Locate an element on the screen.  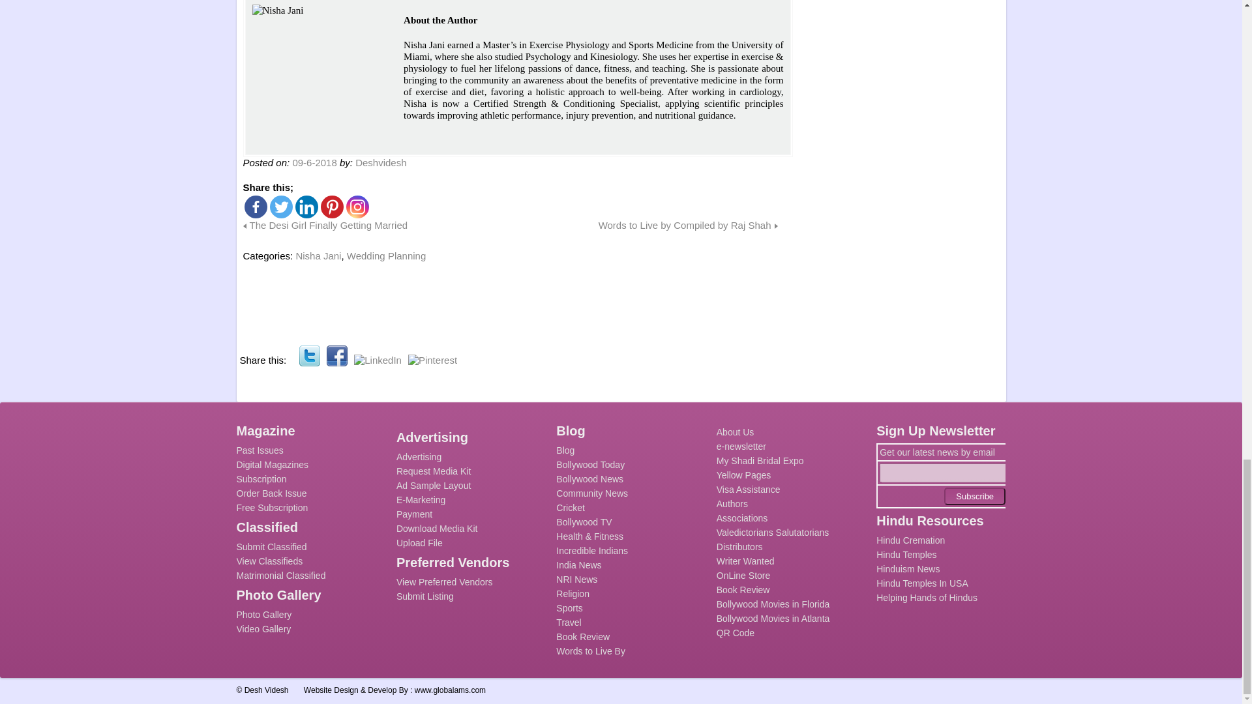
Deshvidesh is located at coordinates (381, 162).